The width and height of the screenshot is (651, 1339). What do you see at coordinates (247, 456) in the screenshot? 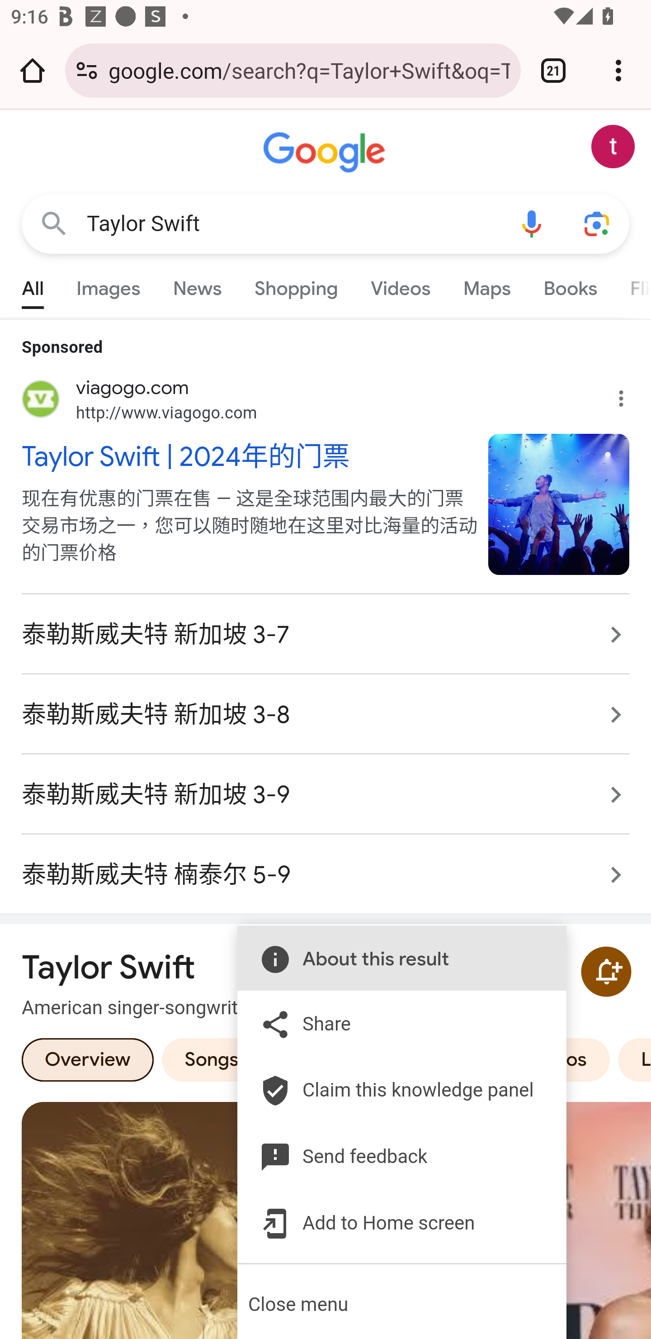
I see `Taylor Swift | 2024年的门票` at bounding box center [247, 456].